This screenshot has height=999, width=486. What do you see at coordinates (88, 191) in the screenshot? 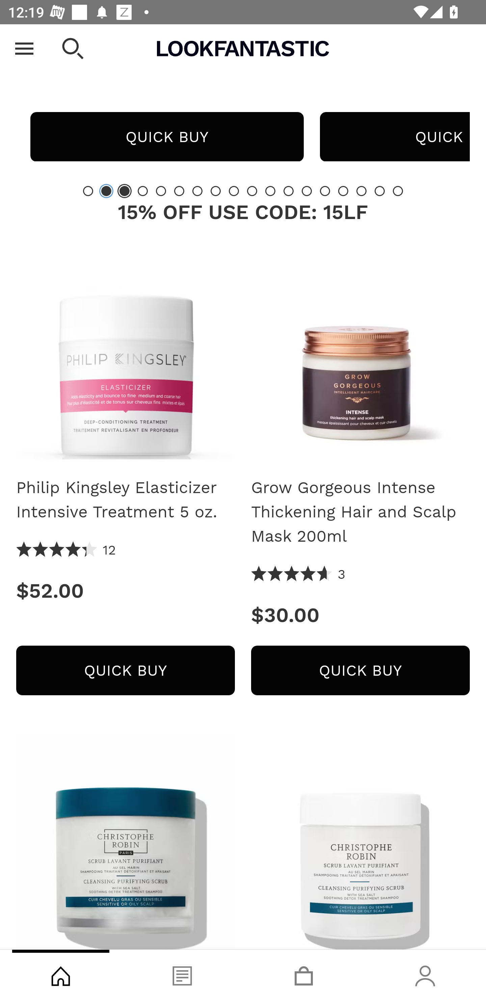
I see `Slide 1` at bounding box center [88, 191].